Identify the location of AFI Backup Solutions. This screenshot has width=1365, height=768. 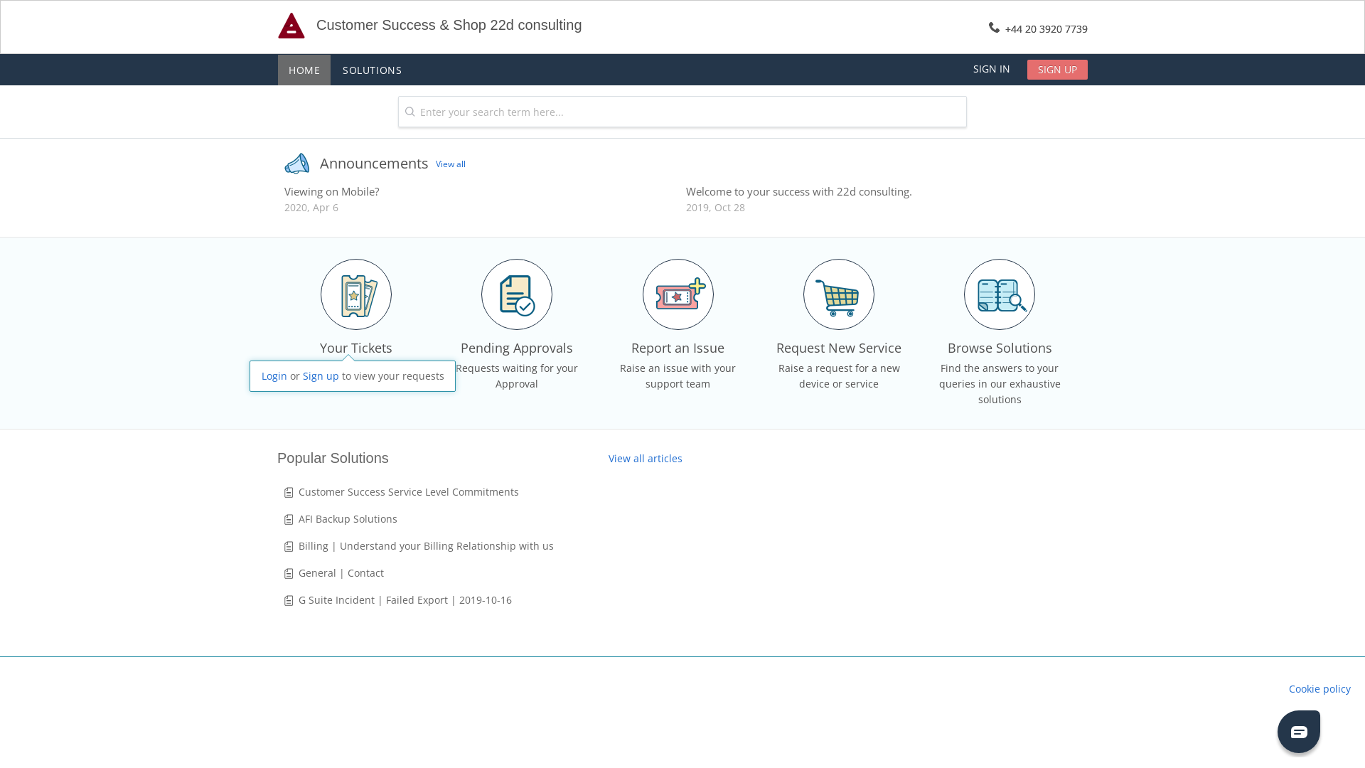
(348, 519).